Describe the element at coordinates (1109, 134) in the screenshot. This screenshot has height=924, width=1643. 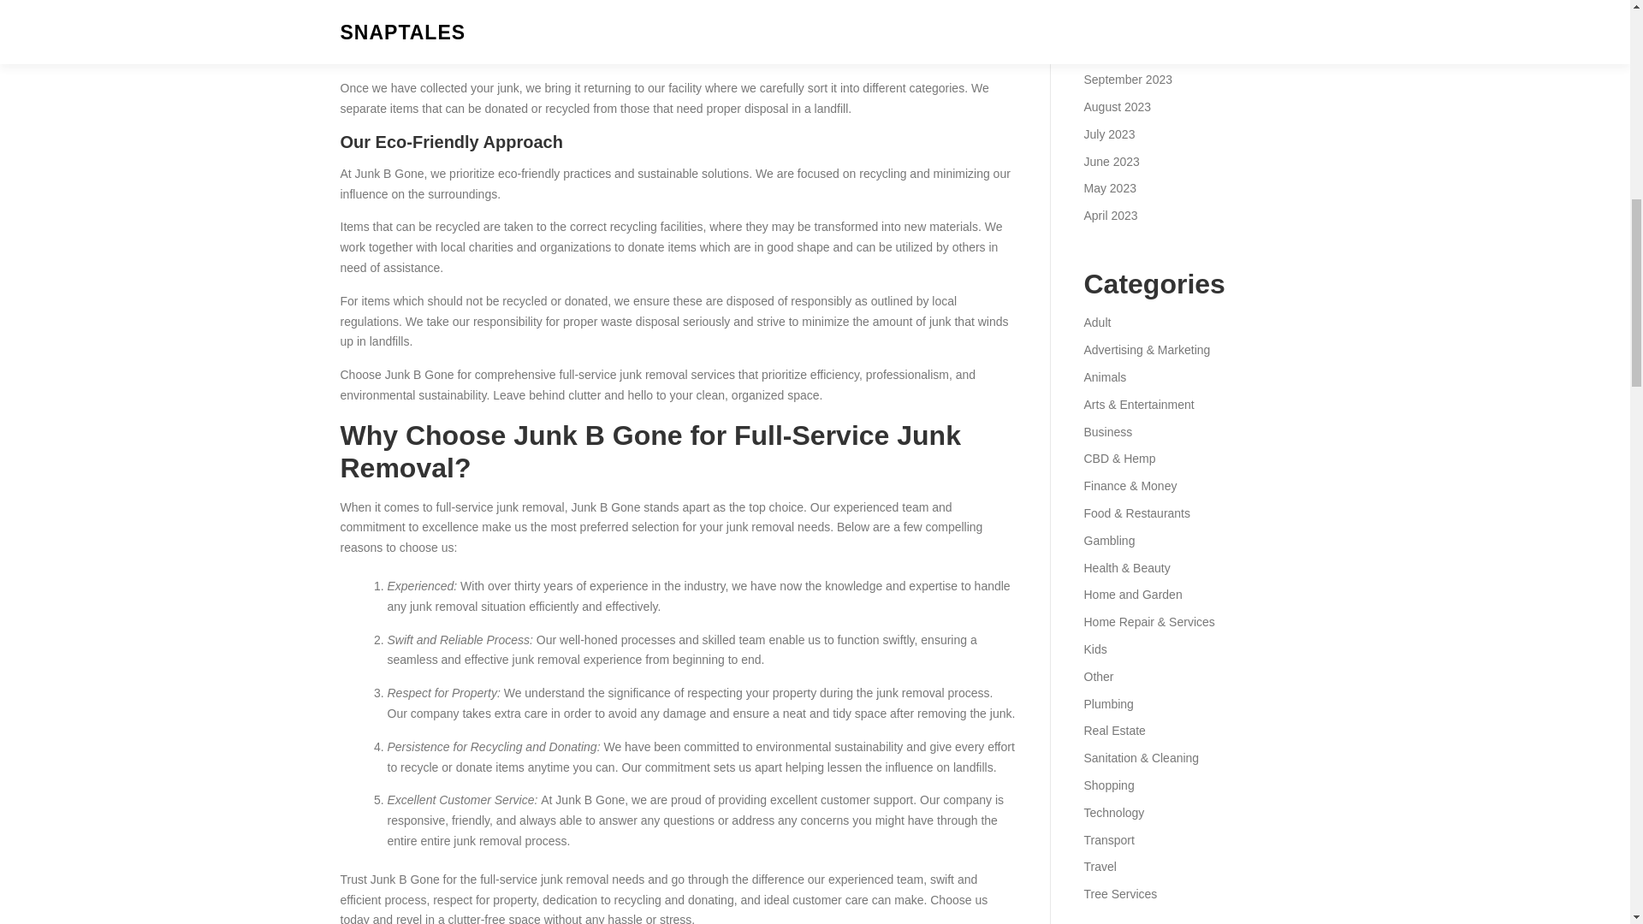
I see `July 2023` at that location.